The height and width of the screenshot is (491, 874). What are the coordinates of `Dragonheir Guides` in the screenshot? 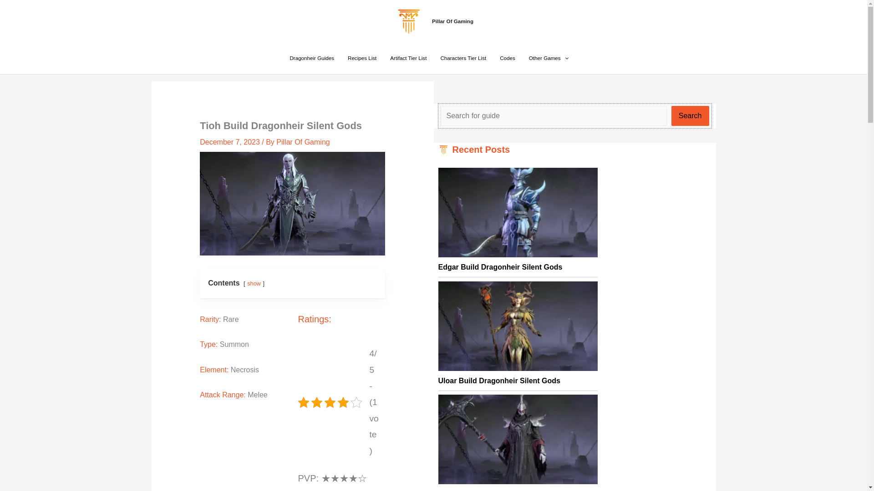 It's located at (311, 58).